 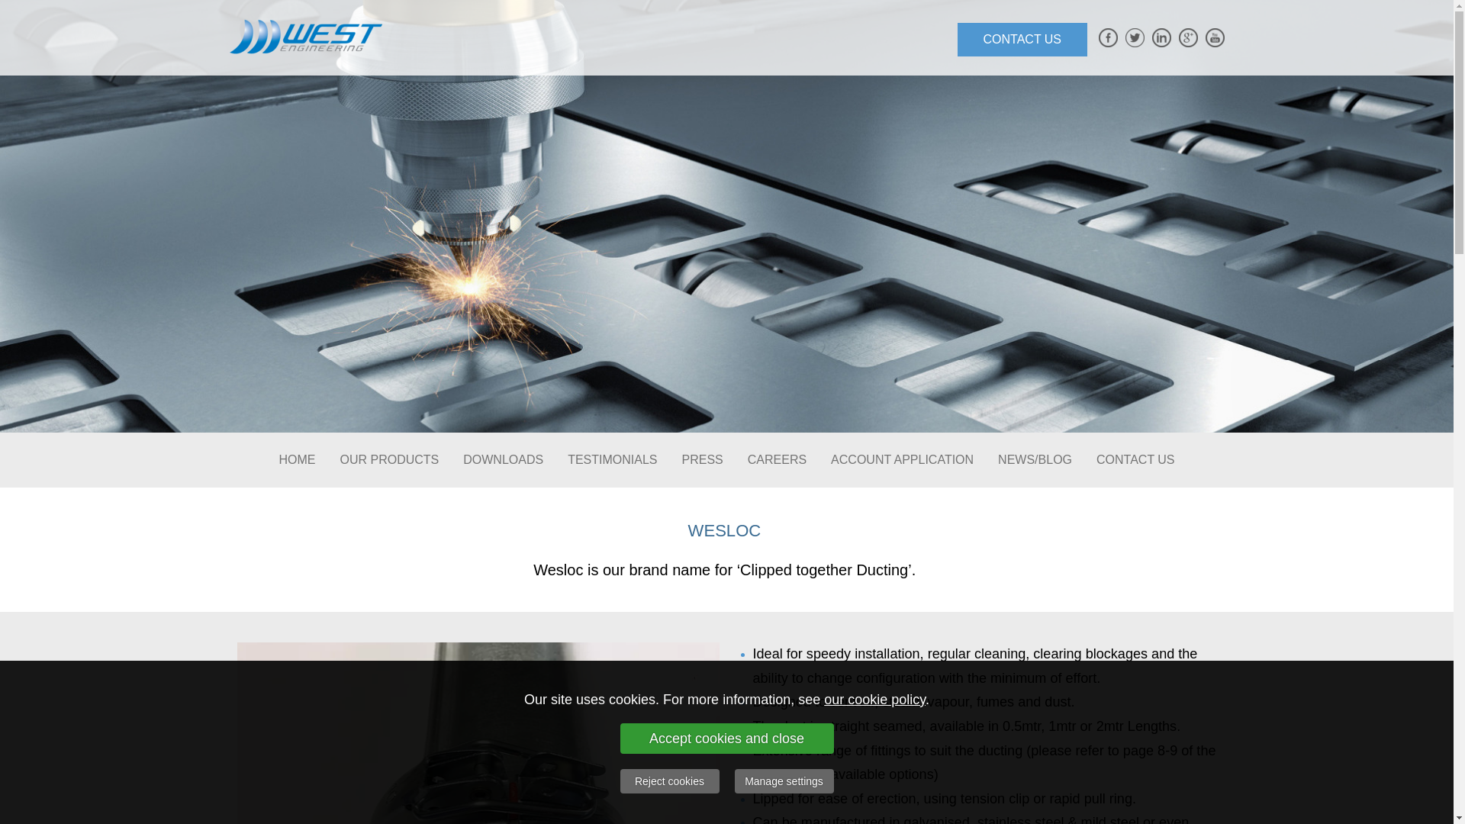 What do you see at coordinates (902, 460) in the screenshot?
I see `ACCOUNT APPLICATION` at bounding box center [902, 460].